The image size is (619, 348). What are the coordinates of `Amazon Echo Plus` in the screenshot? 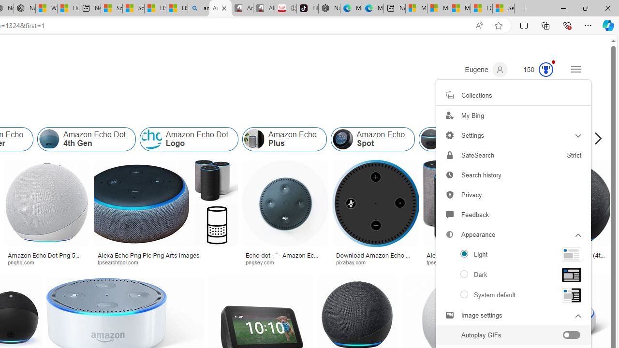 It's located at (254, 139).